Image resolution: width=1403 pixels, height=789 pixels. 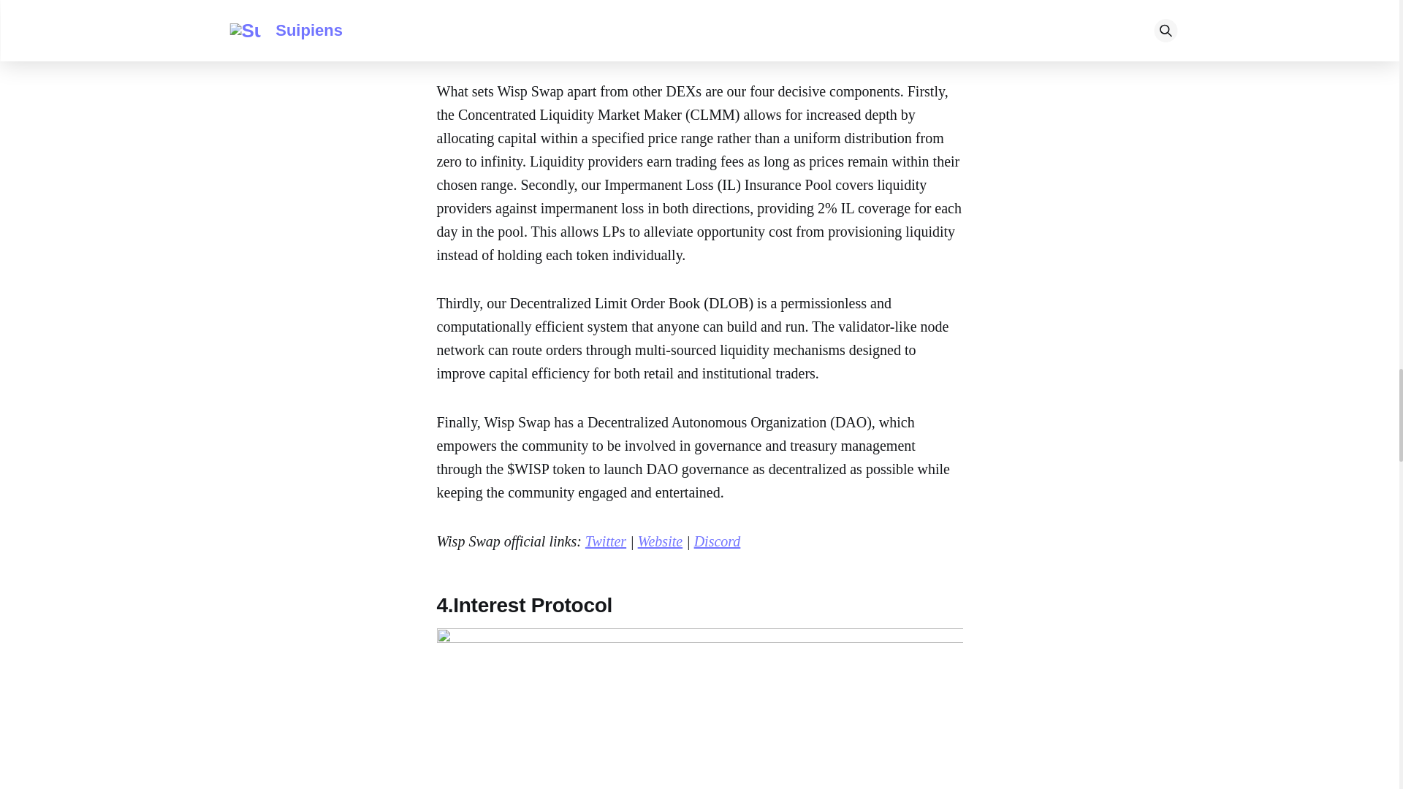 I want to click on Twitter, so click(x=605, y=541).